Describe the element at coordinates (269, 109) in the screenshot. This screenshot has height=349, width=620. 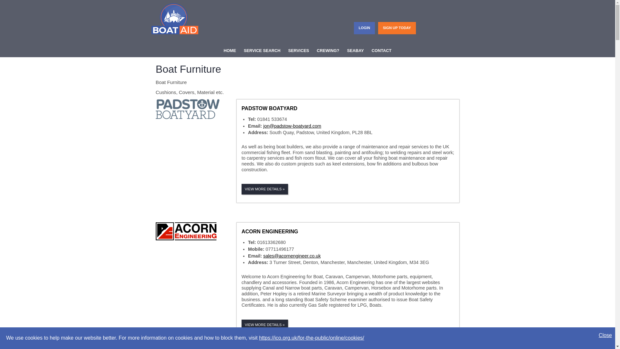
I see `View  Padstow Boatyard` at that location.